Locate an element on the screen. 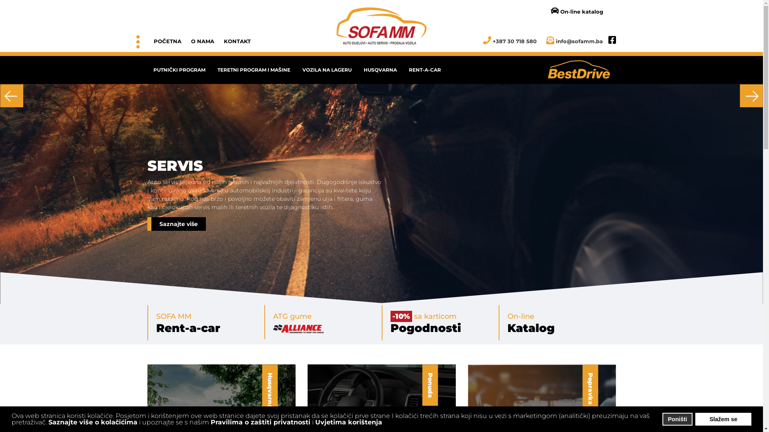 The width and height of the screenshot is (769, 432). HUSQVARNA is located at coordinates (380, 70).